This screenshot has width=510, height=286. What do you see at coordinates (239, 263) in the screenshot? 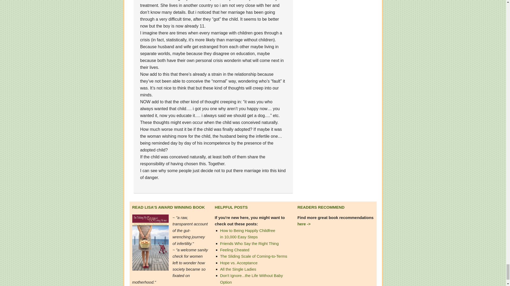
I see `Hope vs. Acceptance` at bounding box center [239, 263].